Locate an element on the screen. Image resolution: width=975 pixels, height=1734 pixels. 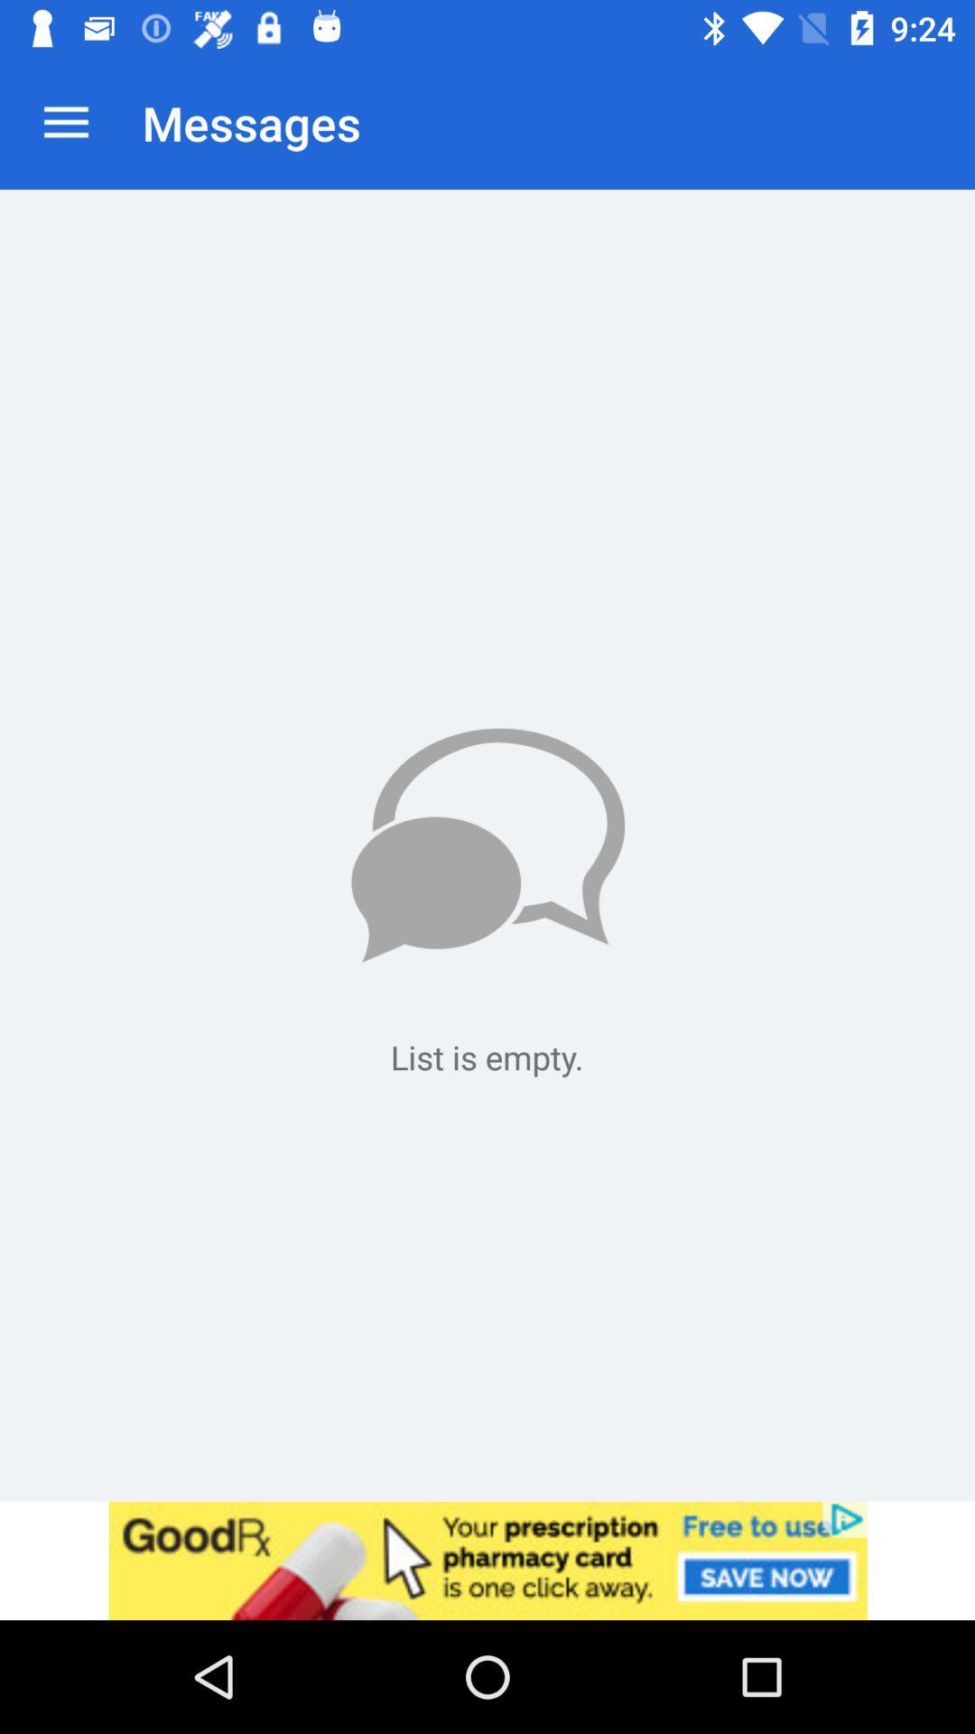
list of messages is located at coordinates (487, 845).